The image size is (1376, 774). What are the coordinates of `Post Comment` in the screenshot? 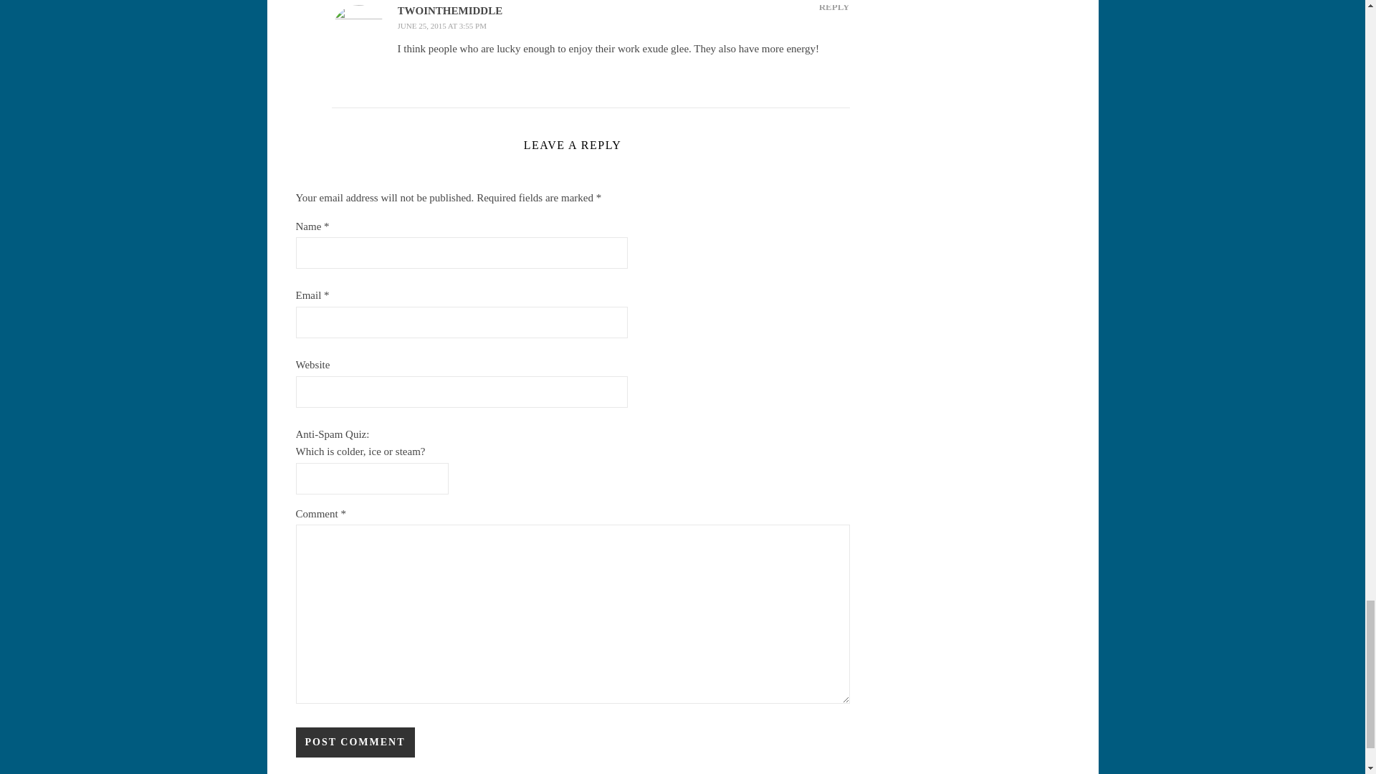 It's located at (354, 742).